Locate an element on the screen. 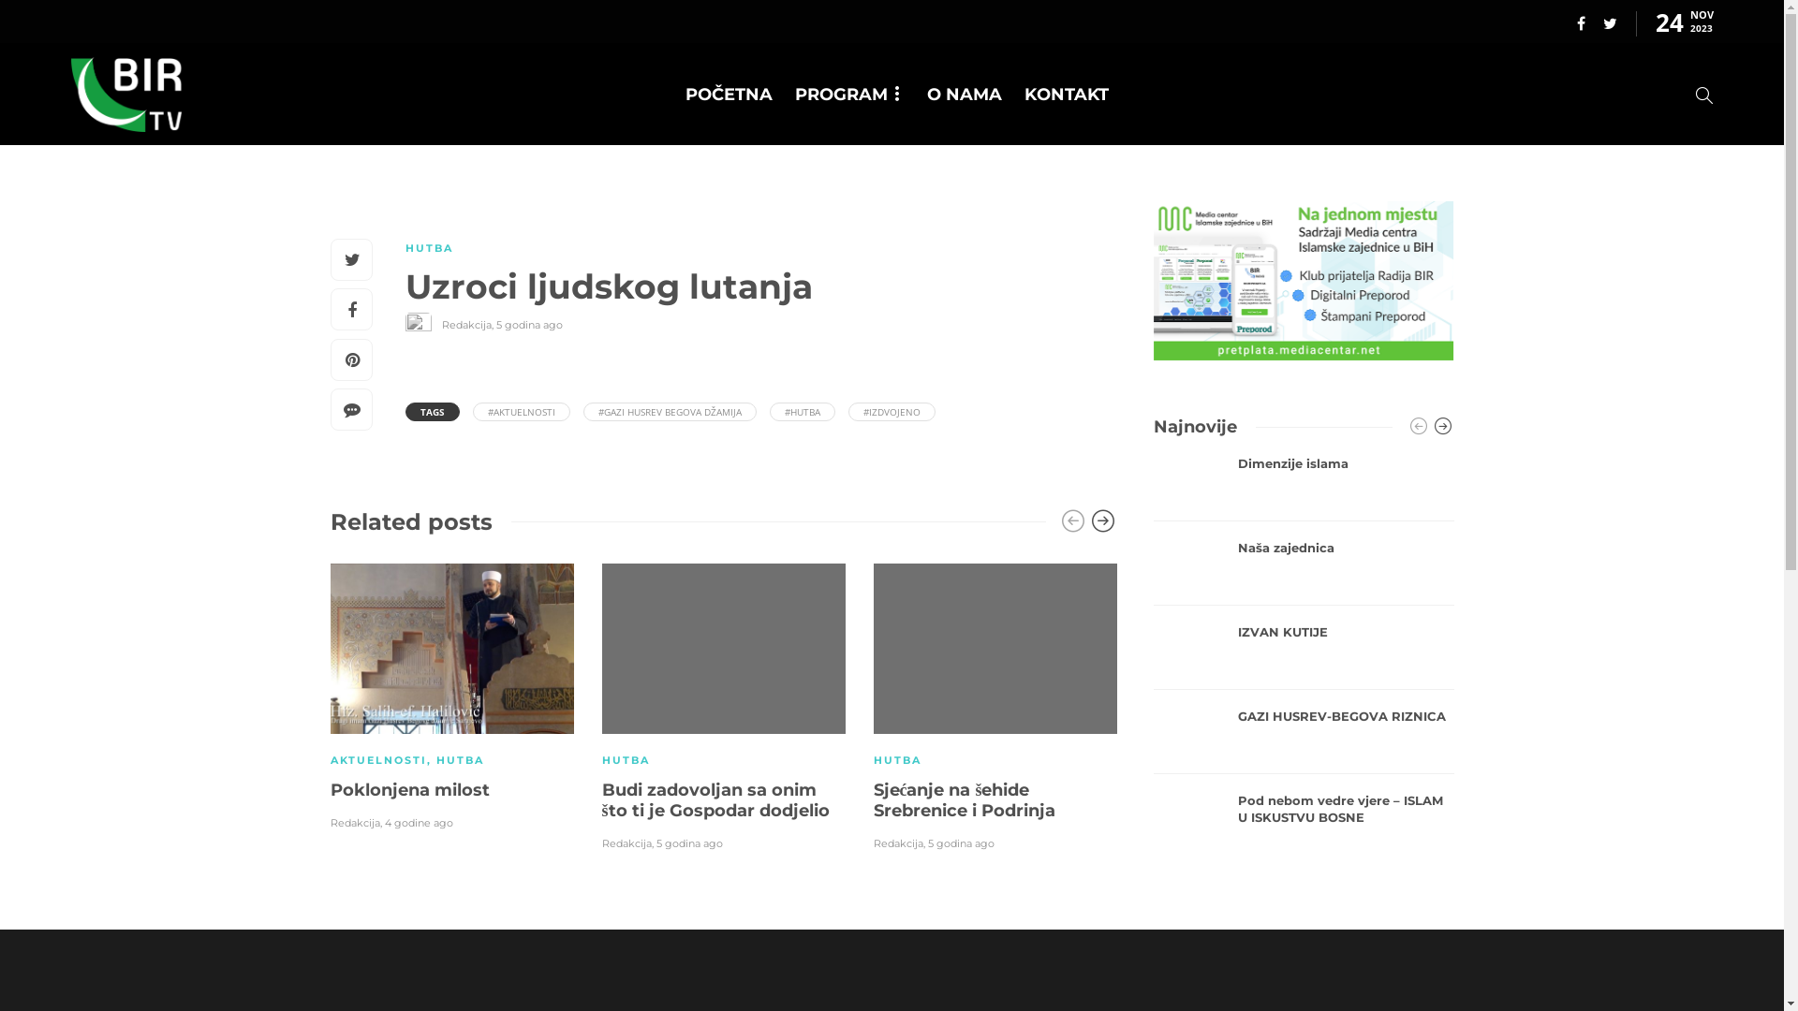  #AKTUELNOSTI is located at coordinates (521, 412).